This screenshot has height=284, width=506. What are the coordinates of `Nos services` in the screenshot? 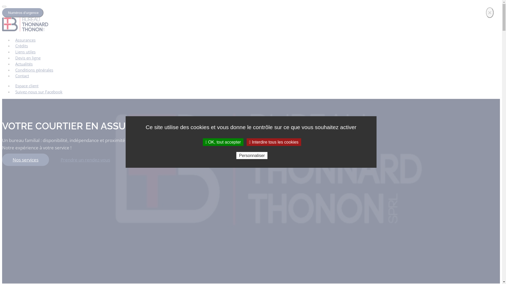 It's located at (26, 160).